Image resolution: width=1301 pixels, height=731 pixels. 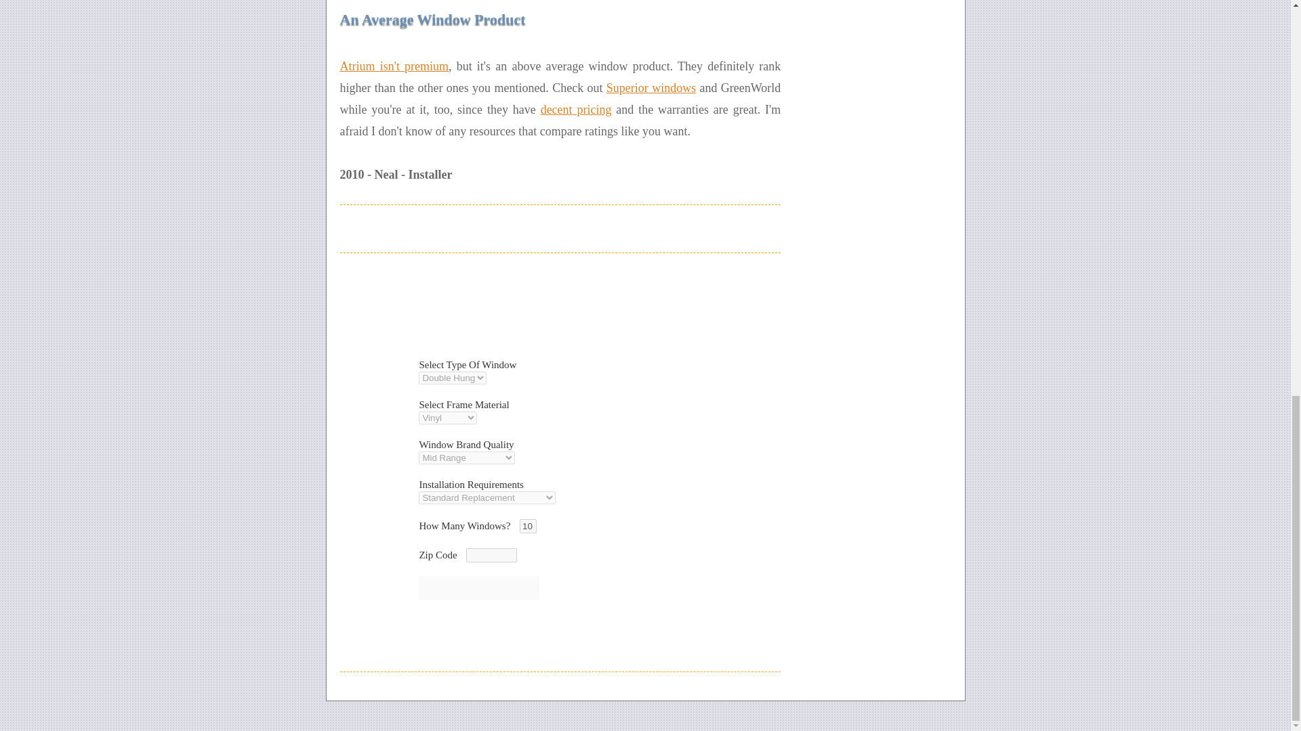 What do you see at coordinates (527, 526) in the screenshot?
I see `10` at bounding box center [527, 526].